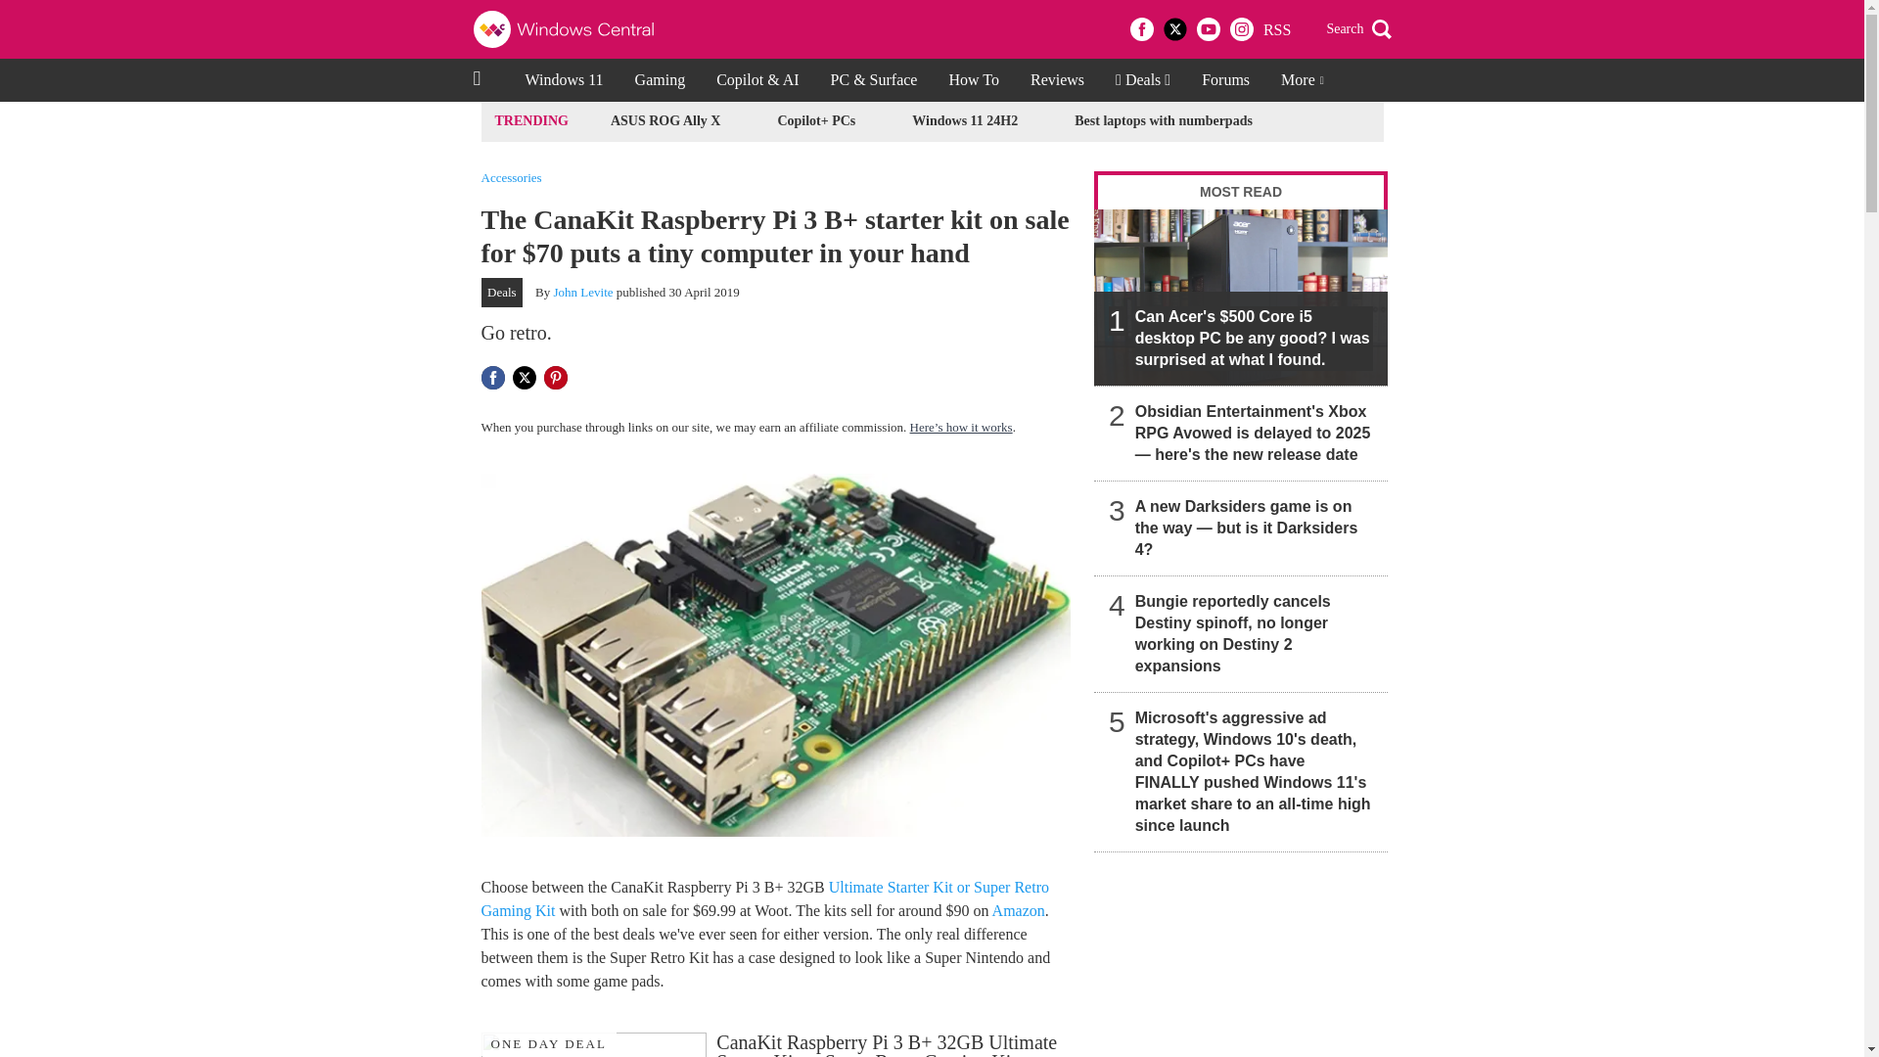 This screenshot has height=1057, width=1879. Describe the element at coordinates (665, 121) in the screenshot. I see `ASUS ROG Ally X` at that location.